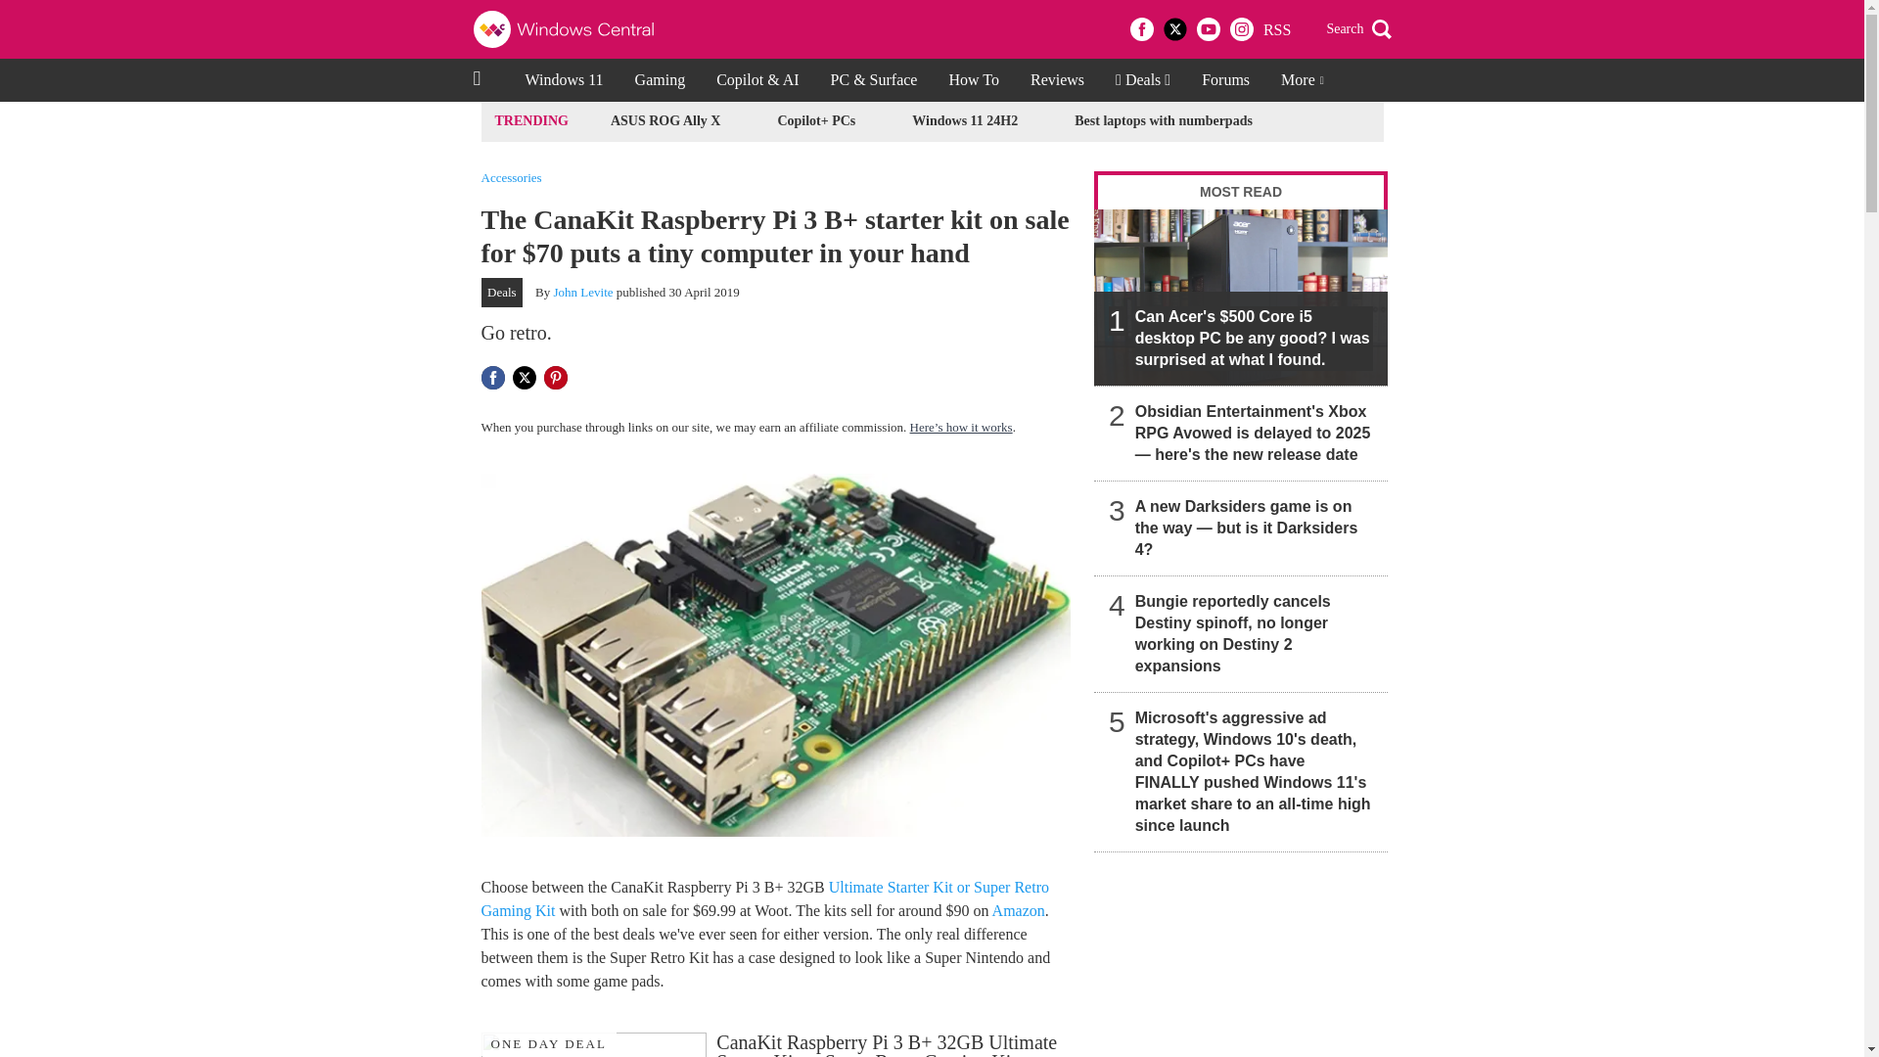 This screenshot has height=1057, width=1879. Describe the element at coordinates (665, 121) in the screenshot. I see `ASUS ROG Ally X` at that location.